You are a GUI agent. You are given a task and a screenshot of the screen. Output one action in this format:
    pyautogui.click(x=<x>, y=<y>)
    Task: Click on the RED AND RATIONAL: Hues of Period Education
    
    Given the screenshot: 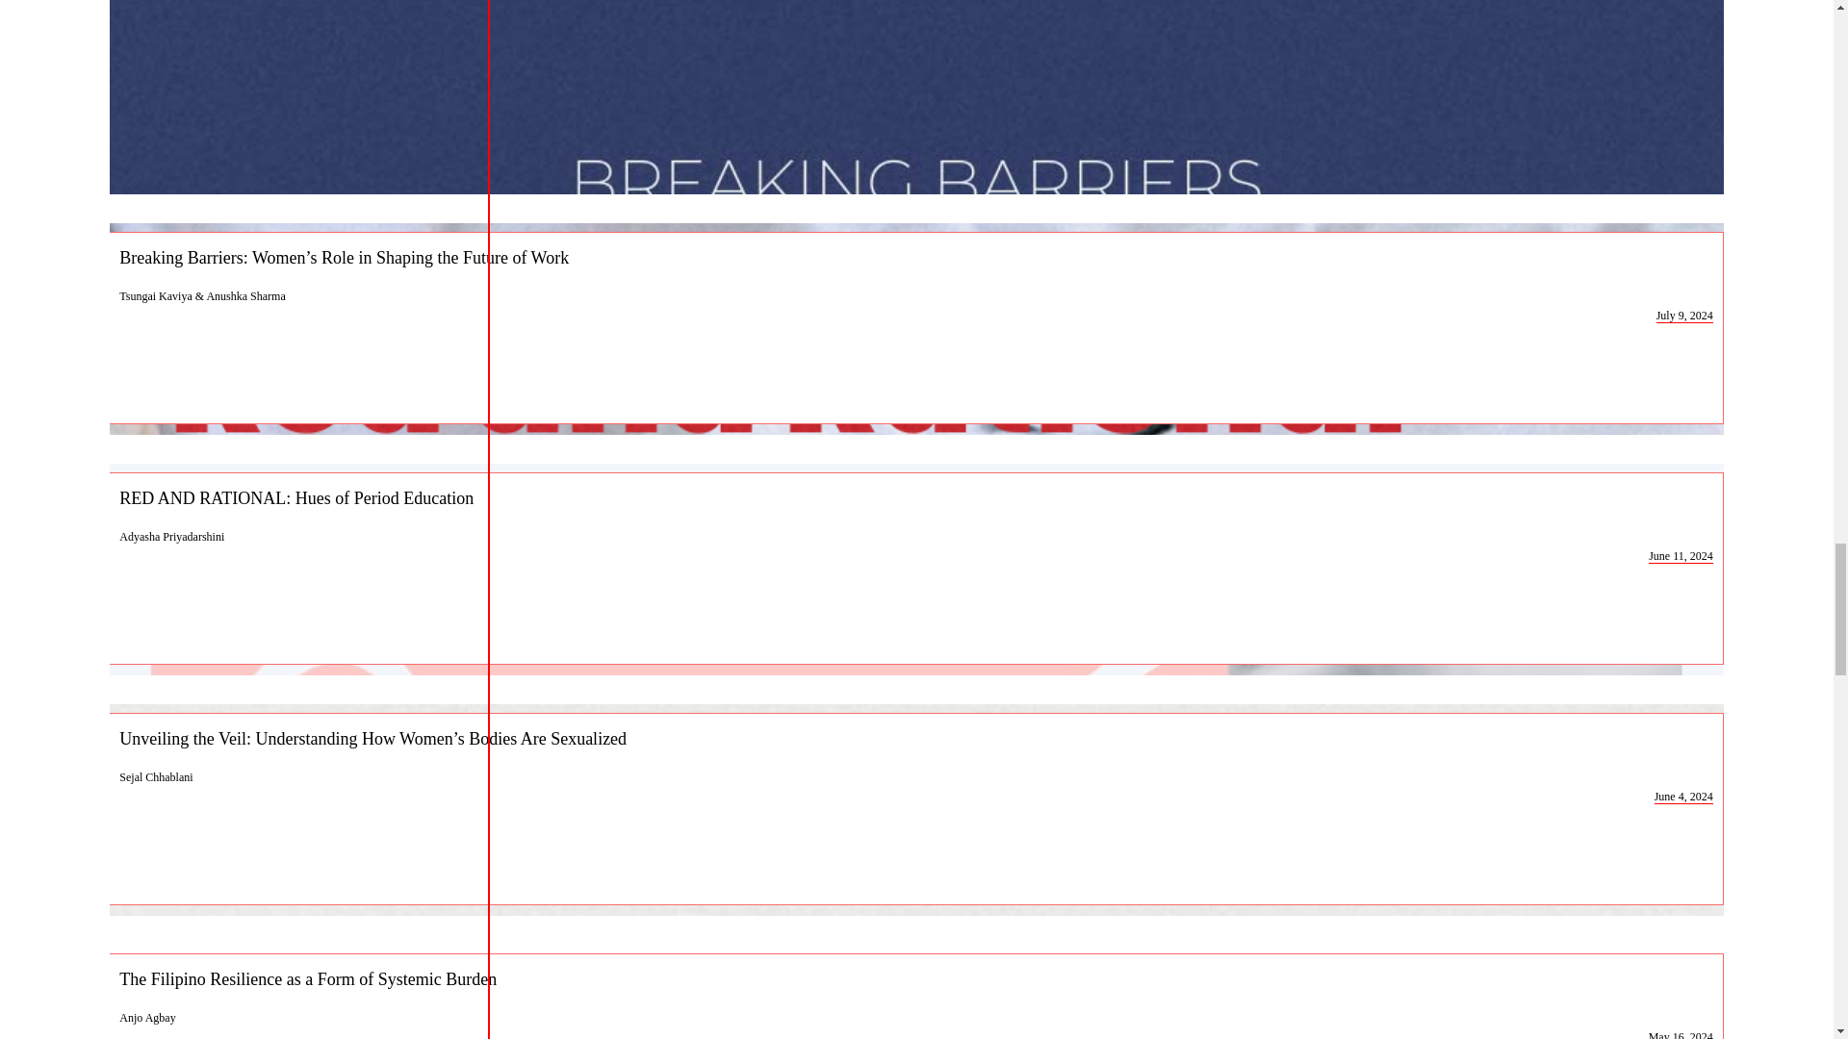 What is the action you would take?
    pyautogui.click(x=916, y=497)
    